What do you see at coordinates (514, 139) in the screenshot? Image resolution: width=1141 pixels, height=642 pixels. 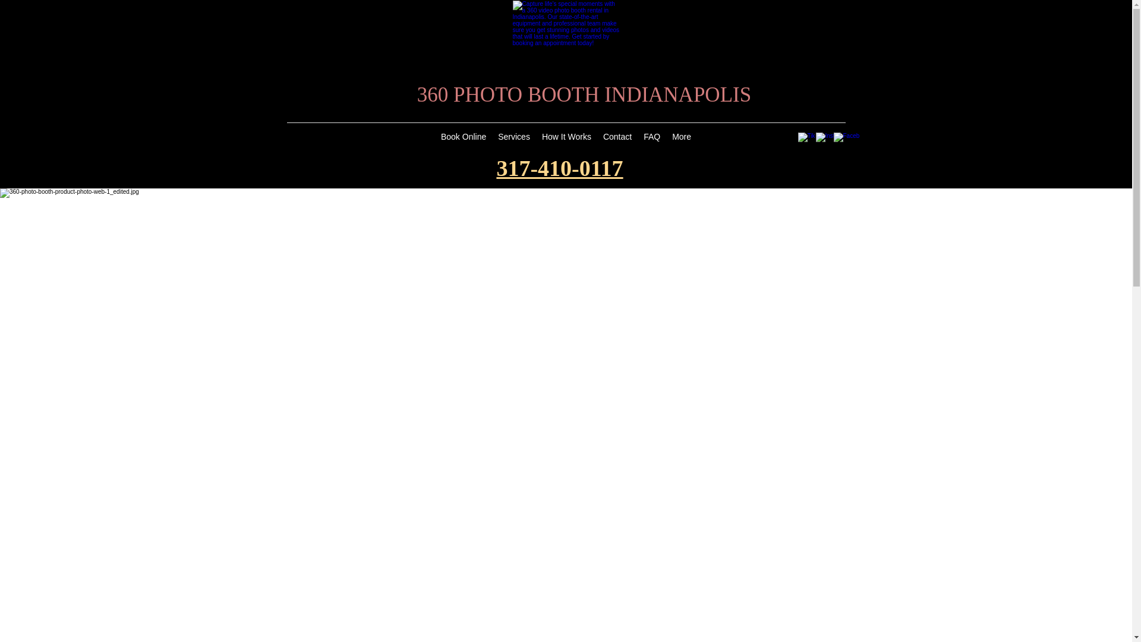 I see `Services` at bounding box center [514, 139].